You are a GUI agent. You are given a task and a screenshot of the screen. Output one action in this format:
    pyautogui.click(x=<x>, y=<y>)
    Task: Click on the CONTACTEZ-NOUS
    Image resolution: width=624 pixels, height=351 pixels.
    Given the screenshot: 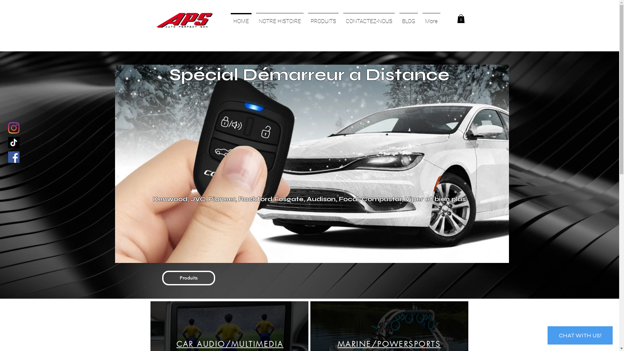 What is the action you would take?
    pyautogui.click(x=369, y=18)
    